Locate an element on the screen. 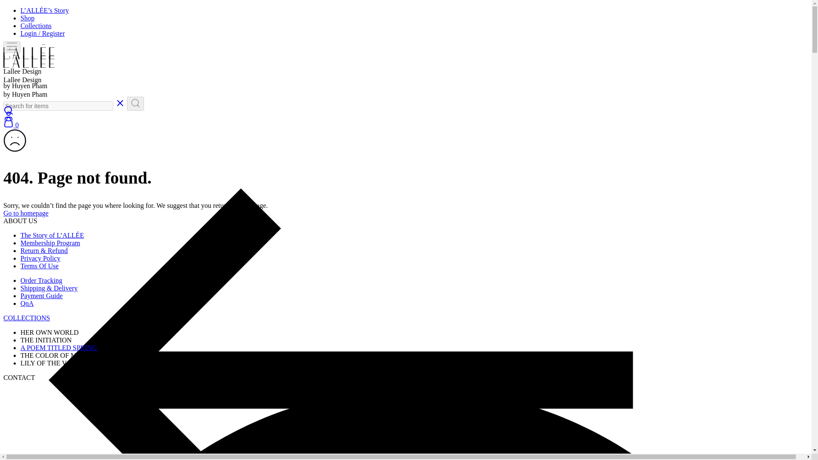 Image resolution: width=818 pixels, height=460 pixels. Go to homepage is located at coordinates (26, 213).